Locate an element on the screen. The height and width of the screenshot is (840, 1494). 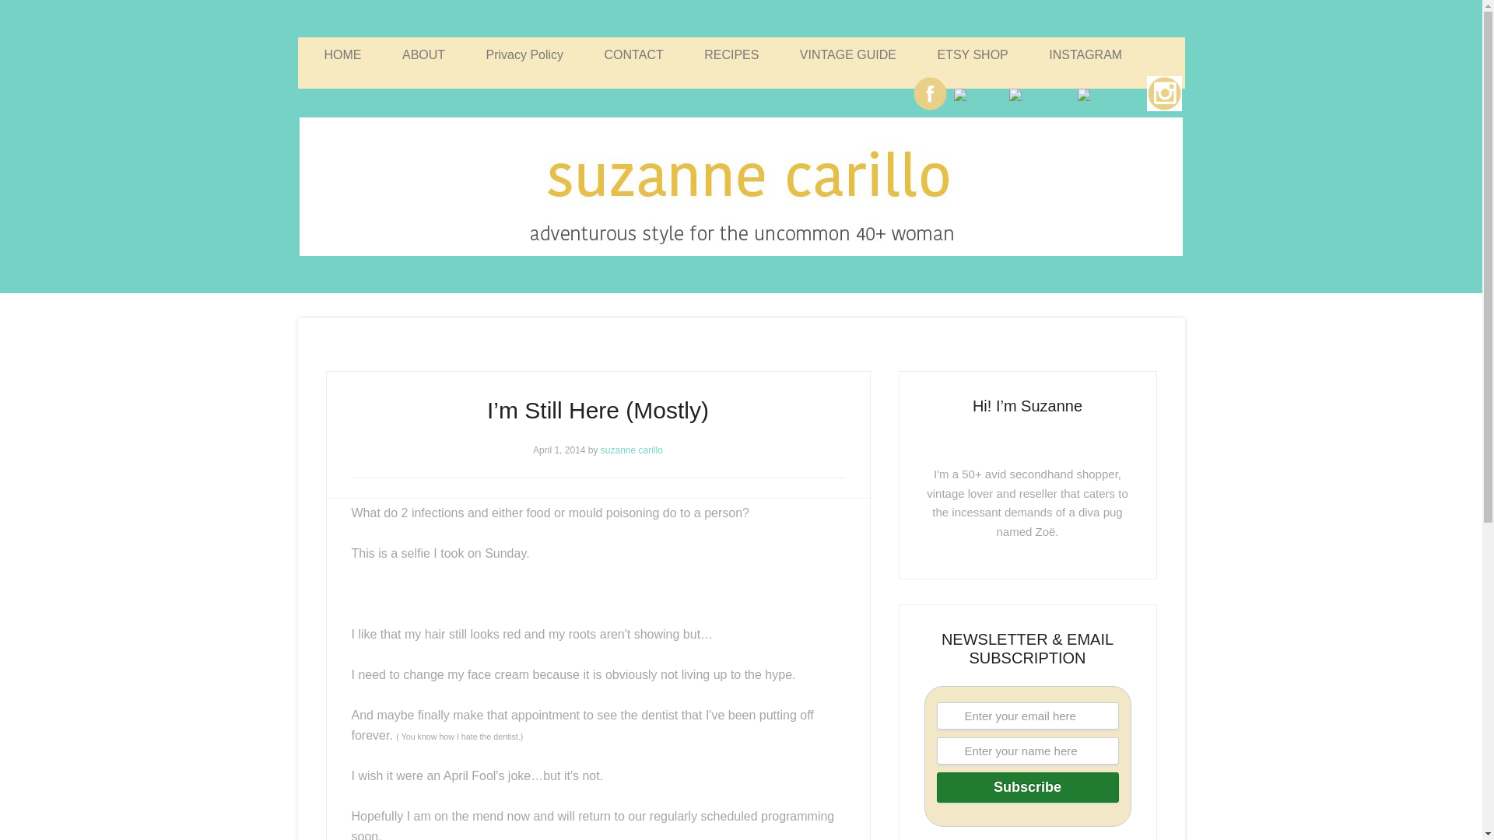
RECIPES is located at coordinates (731, 54).